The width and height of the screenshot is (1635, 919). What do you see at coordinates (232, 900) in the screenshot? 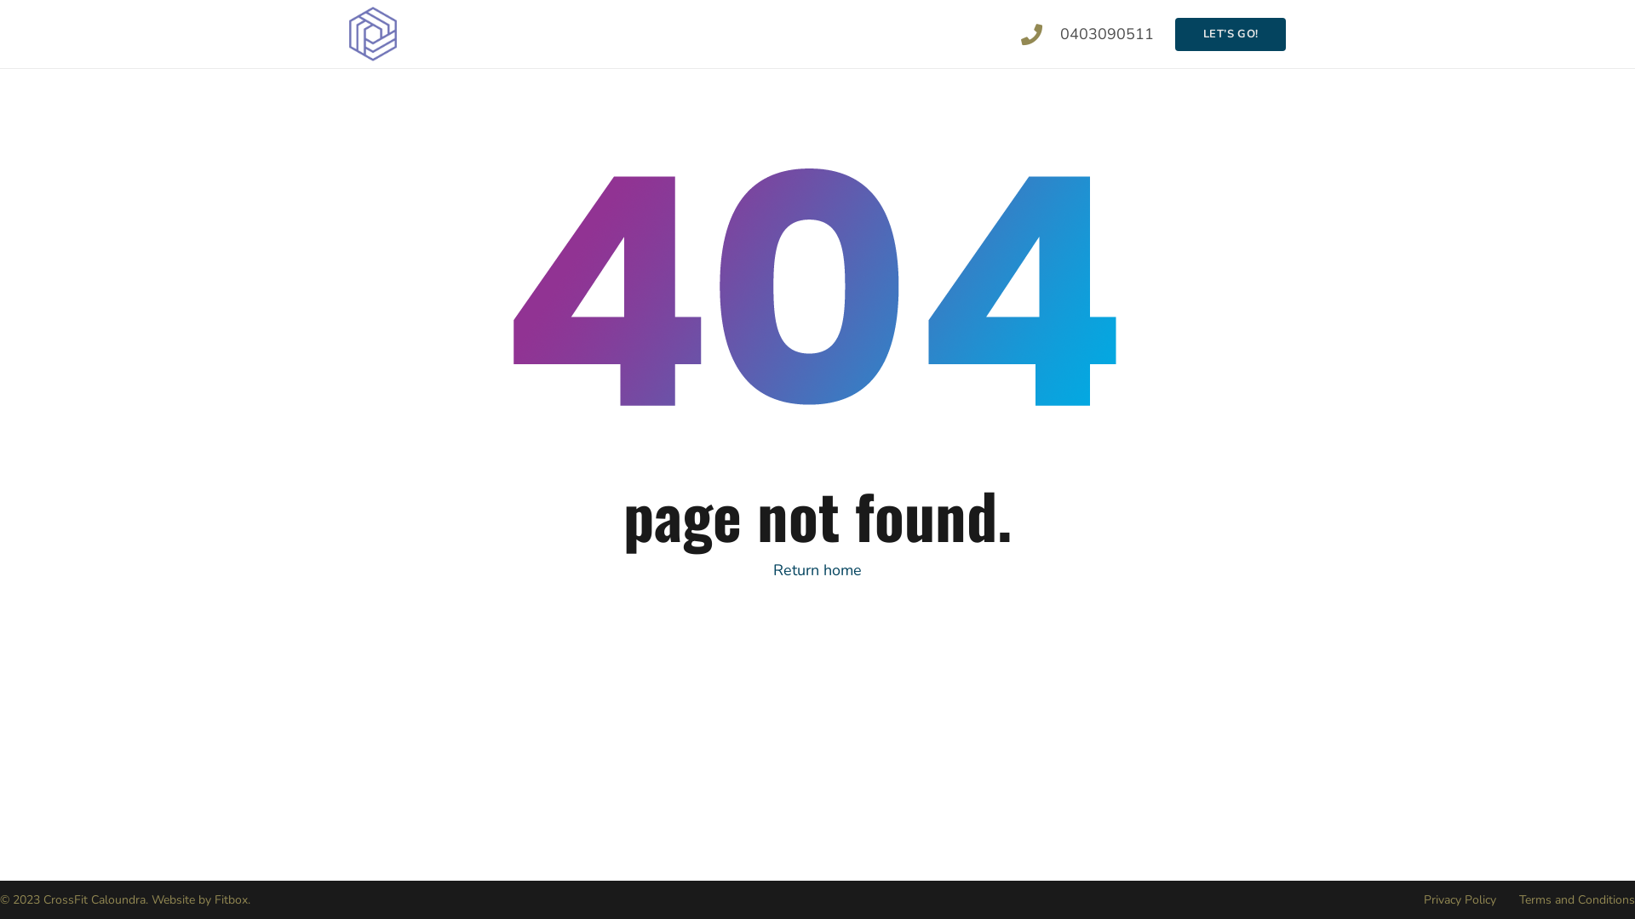
I see `Fitbox.` at bounding box center [232, 900].